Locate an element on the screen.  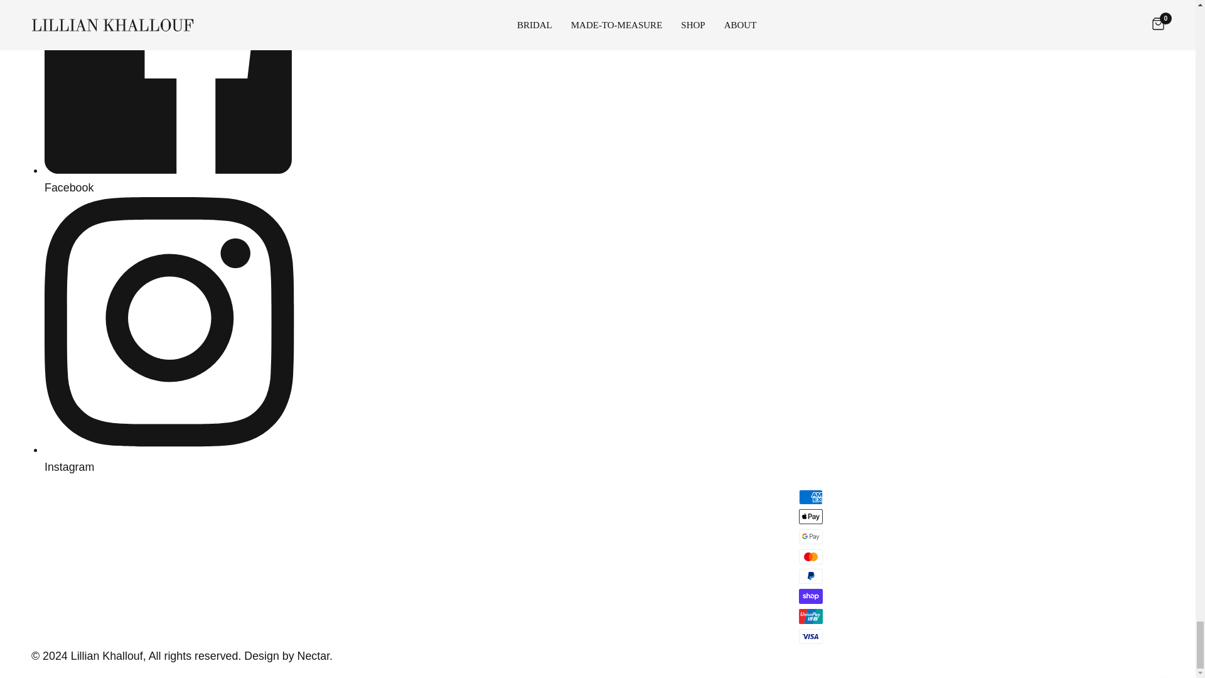
Shop Pay is located at coordinates (811, 596).